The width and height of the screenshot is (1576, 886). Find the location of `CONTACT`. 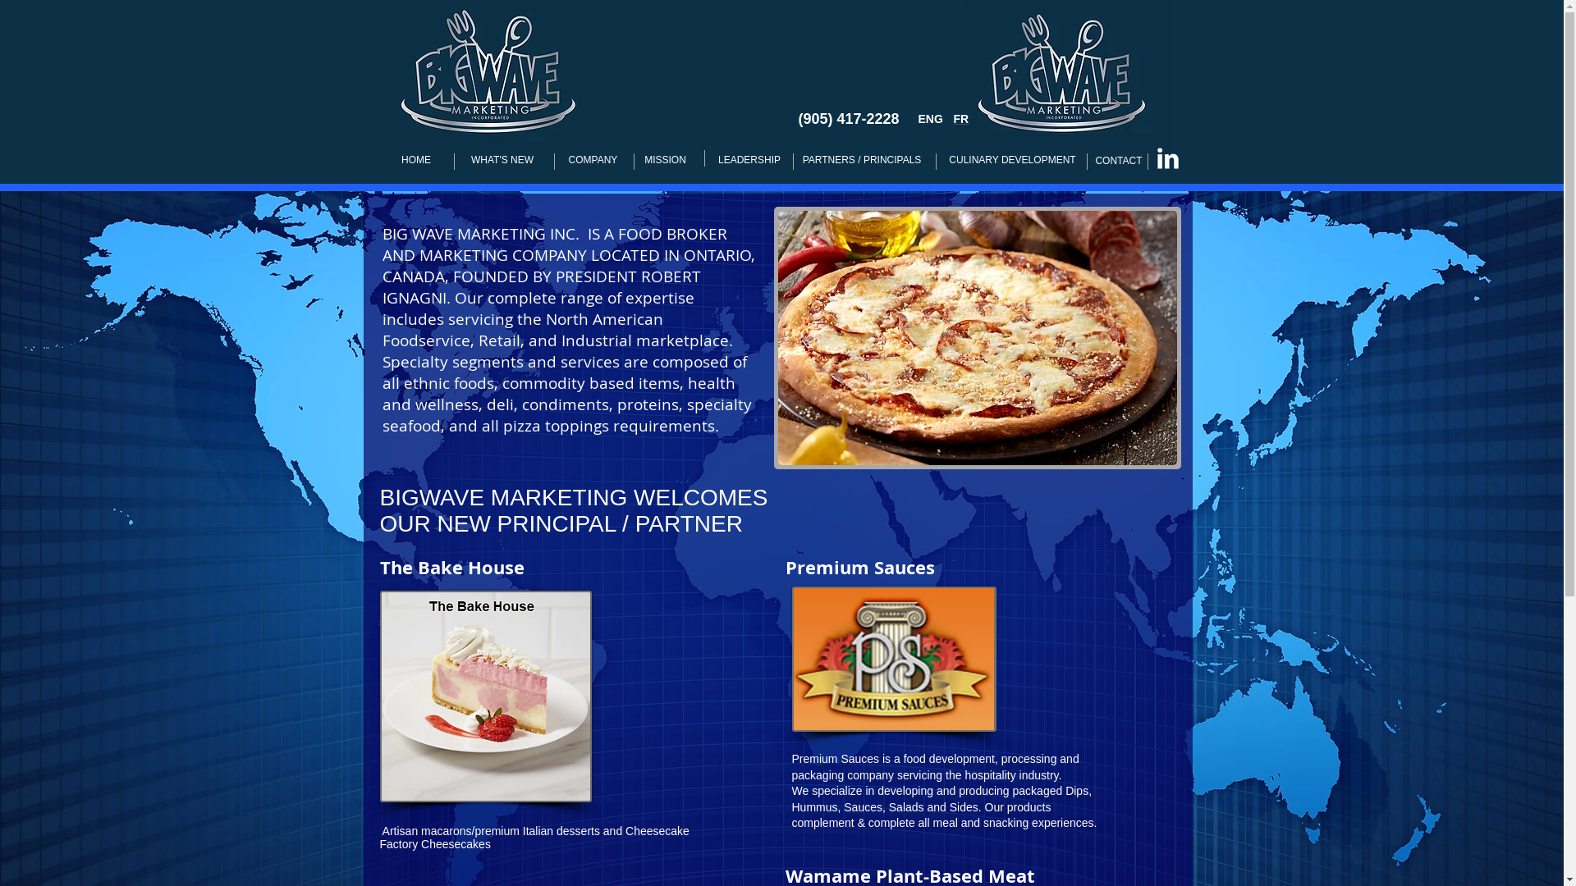

CONTACT is located at coordinates (1118, 161).